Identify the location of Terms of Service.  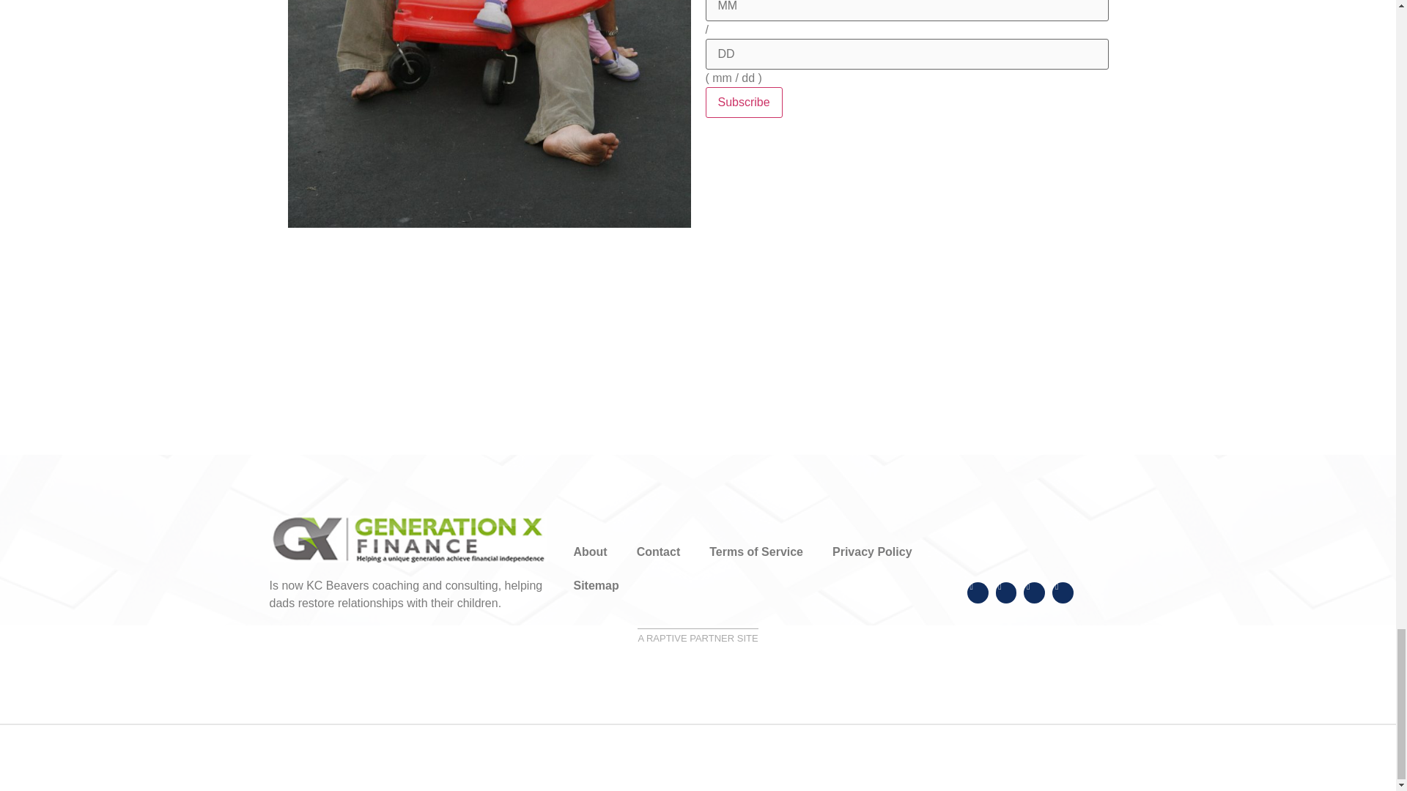
(756, 552).